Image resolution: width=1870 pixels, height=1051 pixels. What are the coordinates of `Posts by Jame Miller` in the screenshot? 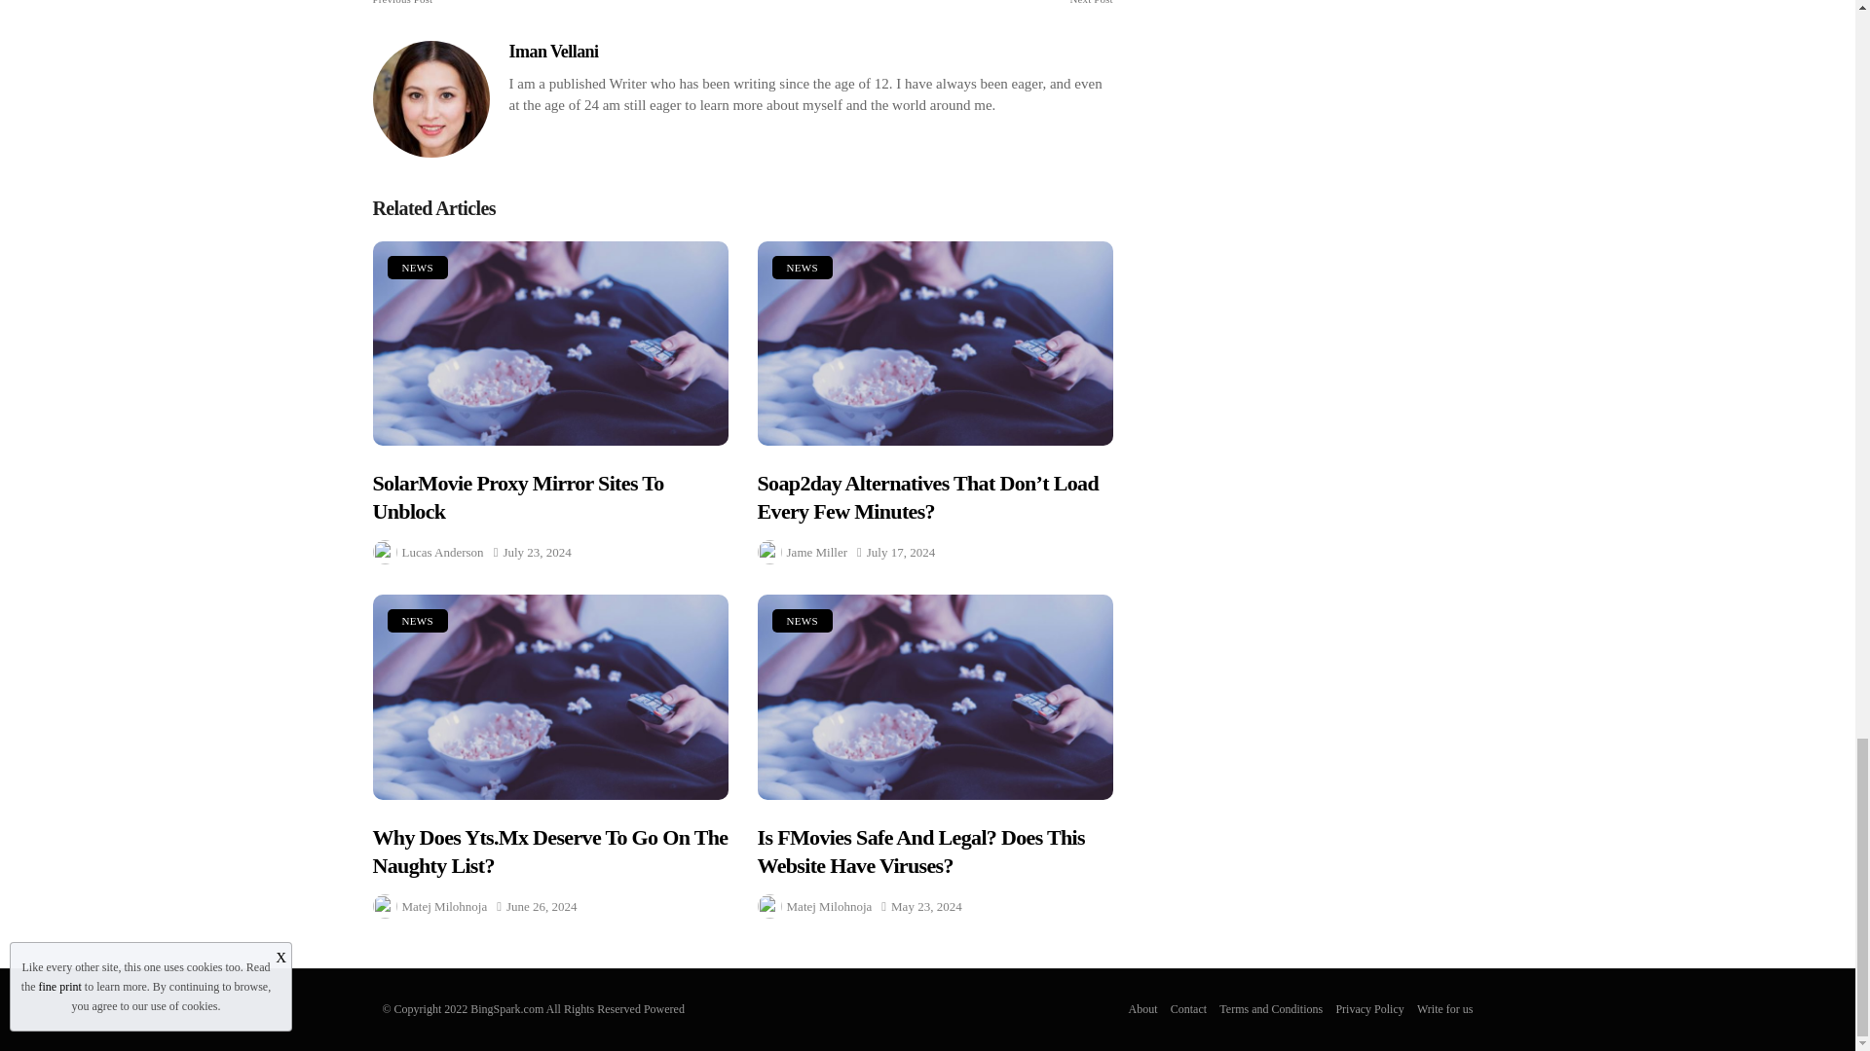 It's located at (816, 552).